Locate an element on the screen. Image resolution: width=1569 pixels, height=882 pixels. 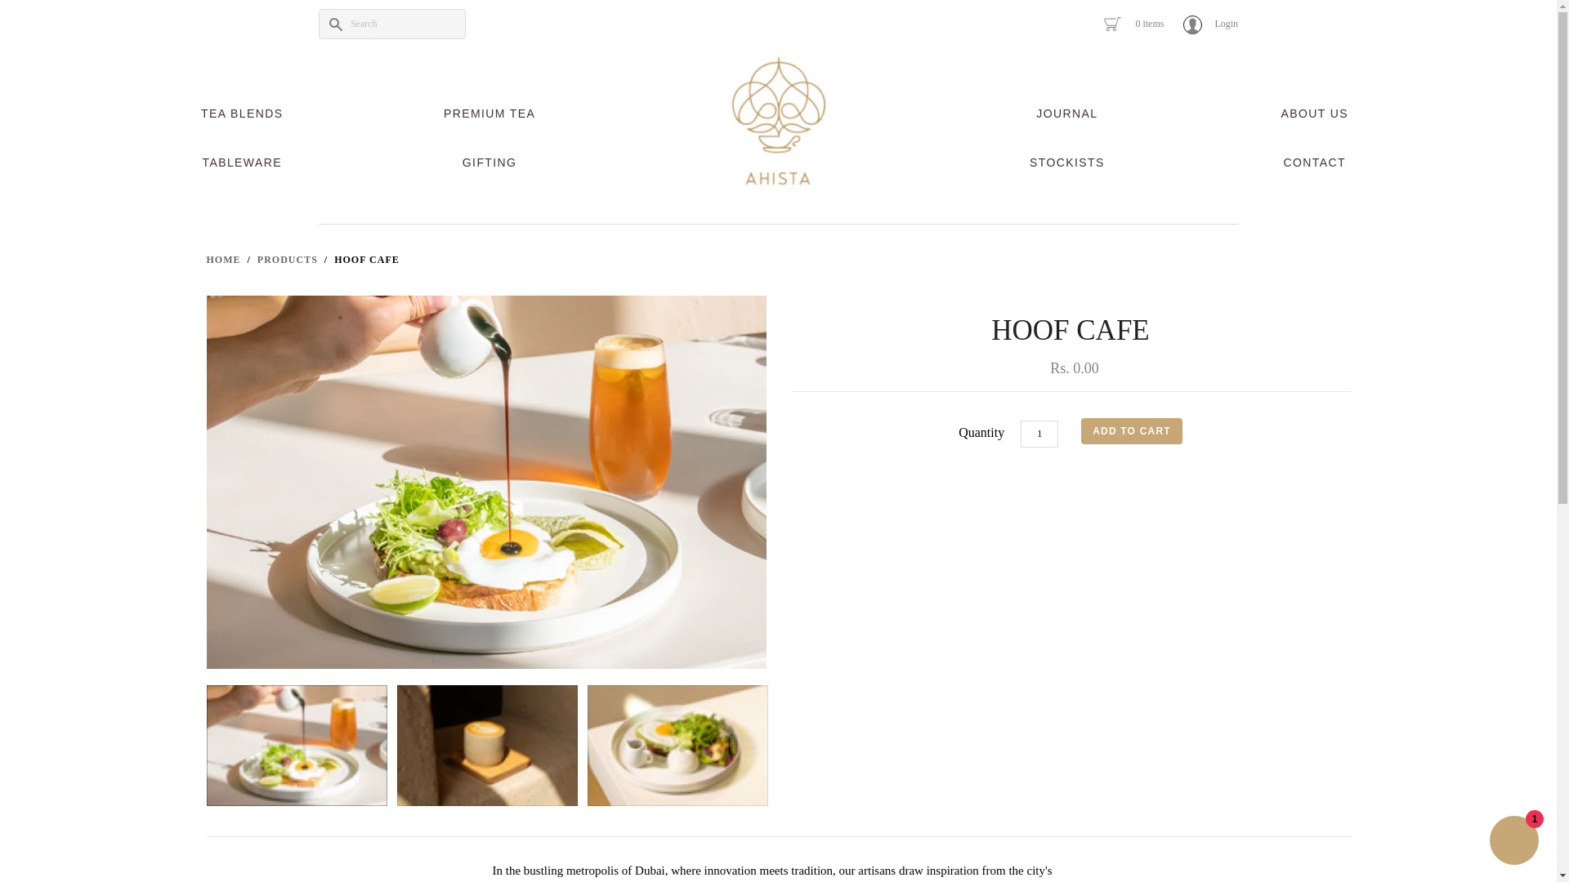
Shopify online store chat is located at coordinates (1513, 842).